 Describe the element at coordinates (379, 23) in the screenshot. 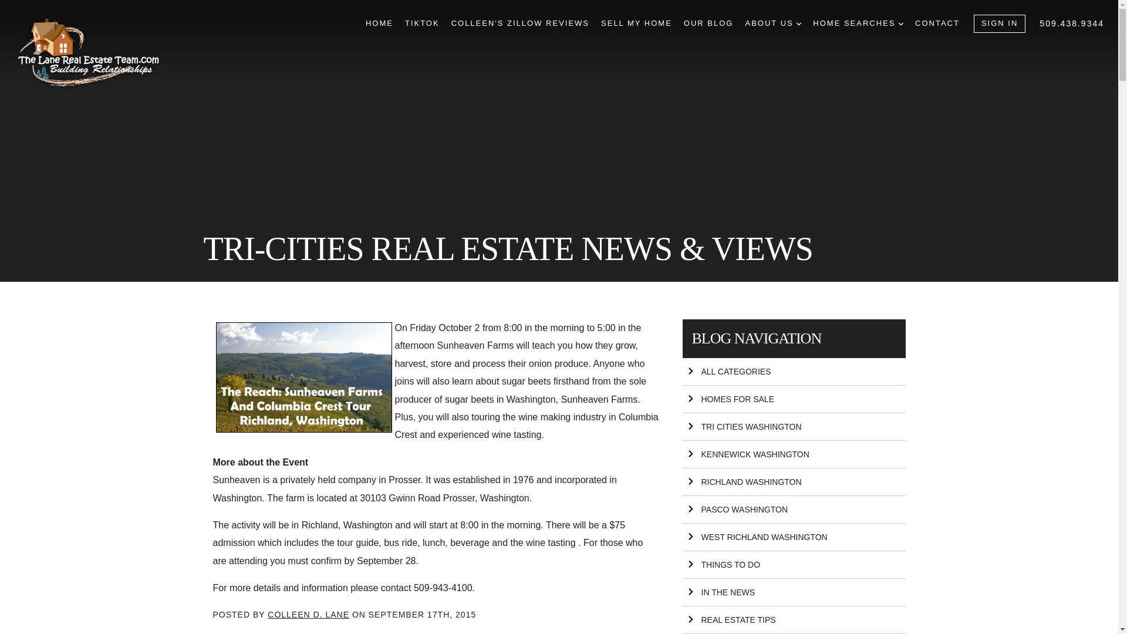

I see `HOME` at that location.